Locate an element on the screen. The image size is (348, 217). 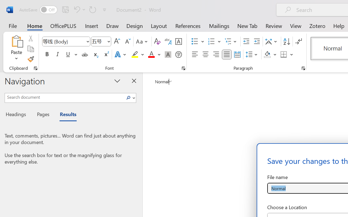
Insert is located at coordinates (92, 25).